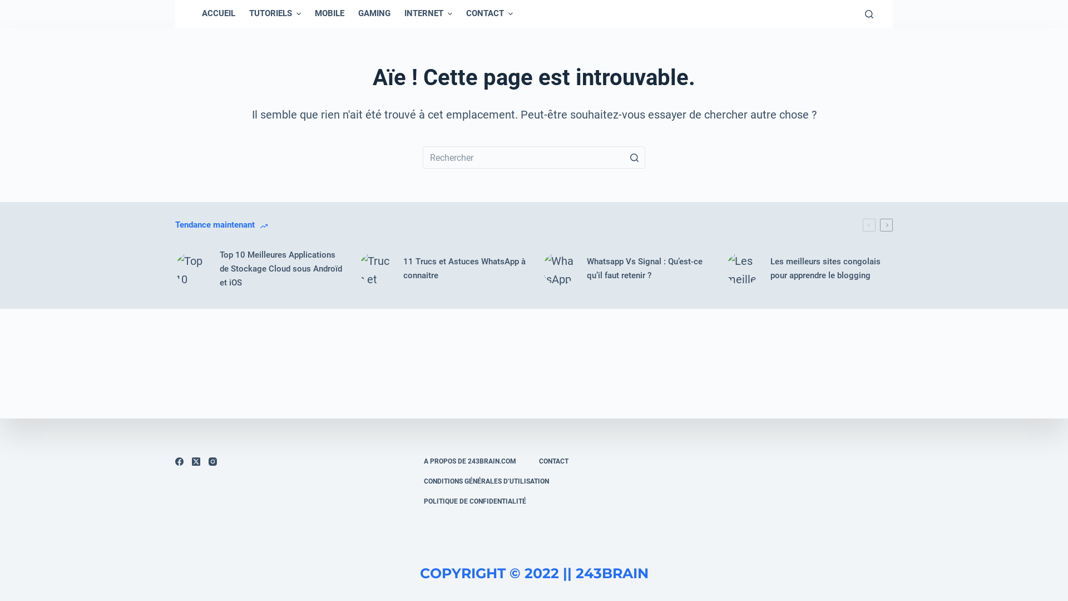 This screenshot has width=1068, height=601. Describe the element at coordinates (489, 14) in the screenshot. I see `CONTACT` at that location.